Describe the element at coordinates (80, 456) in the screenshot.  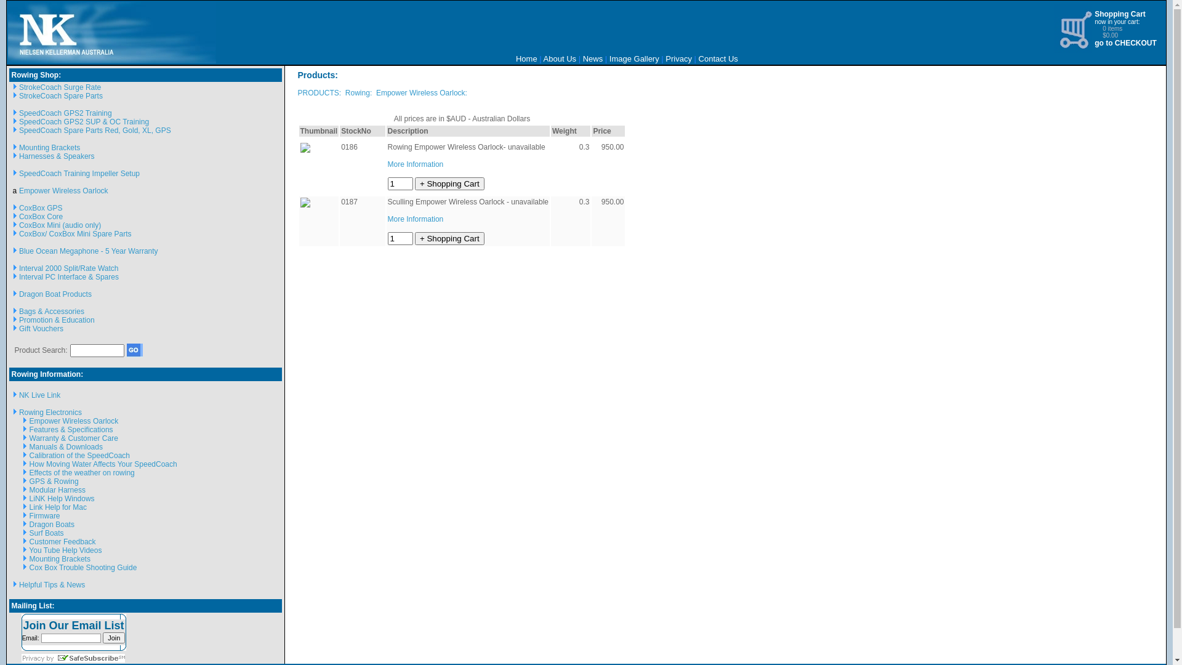
I see `Calibration of the SpeedCoach` at that location.